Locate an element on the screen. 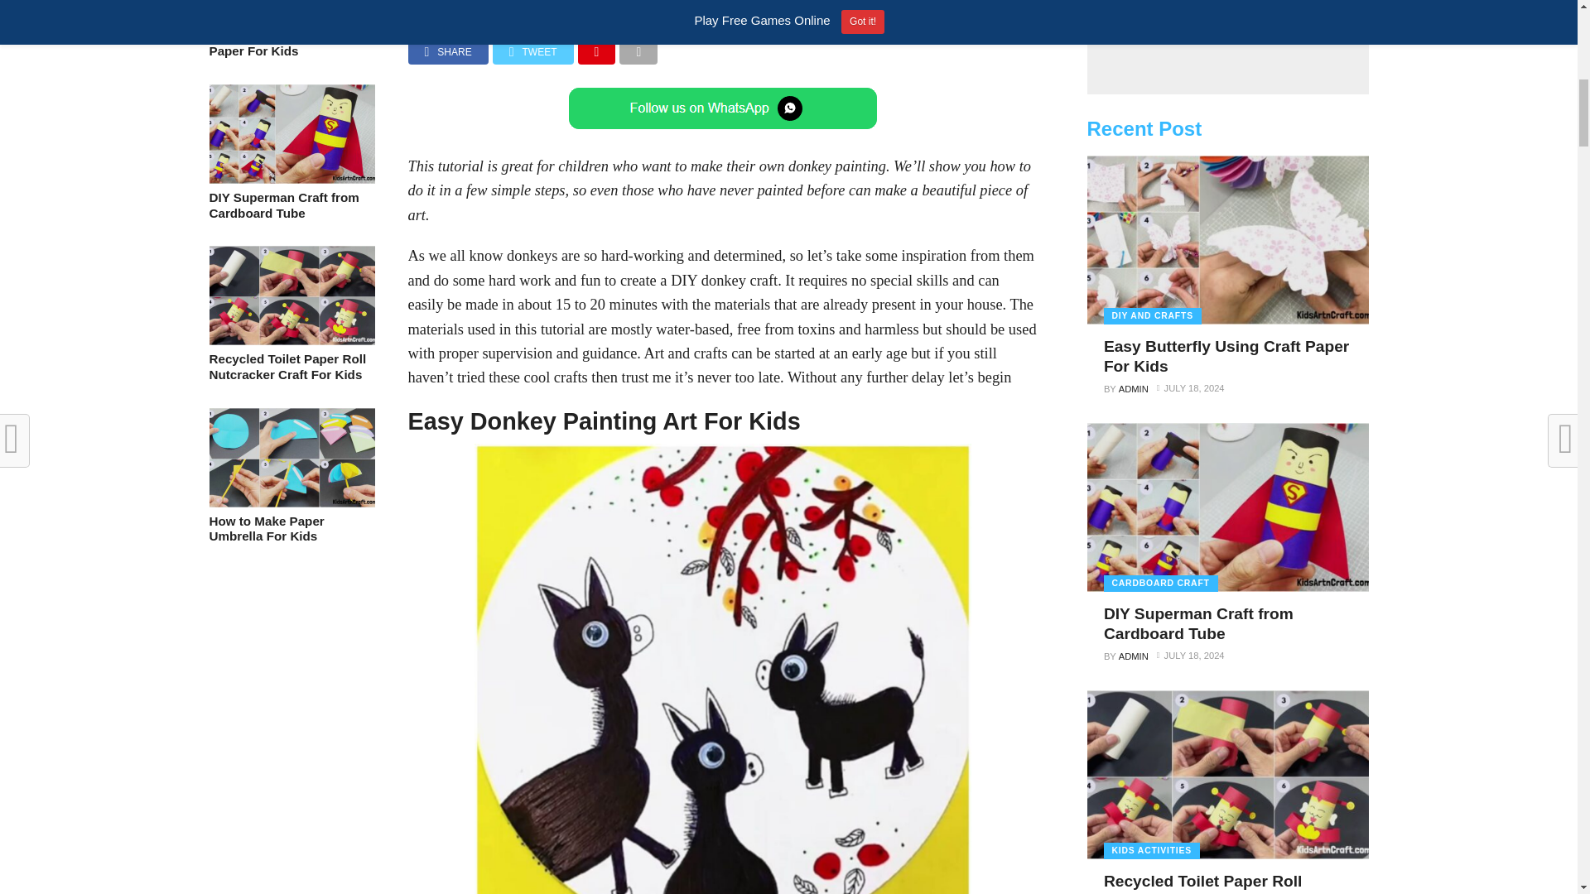 The image size is (1590, 894). Recycled Toilet Paper Roll Nutcracker Craft For Kids is located at coordinates (291, 340).